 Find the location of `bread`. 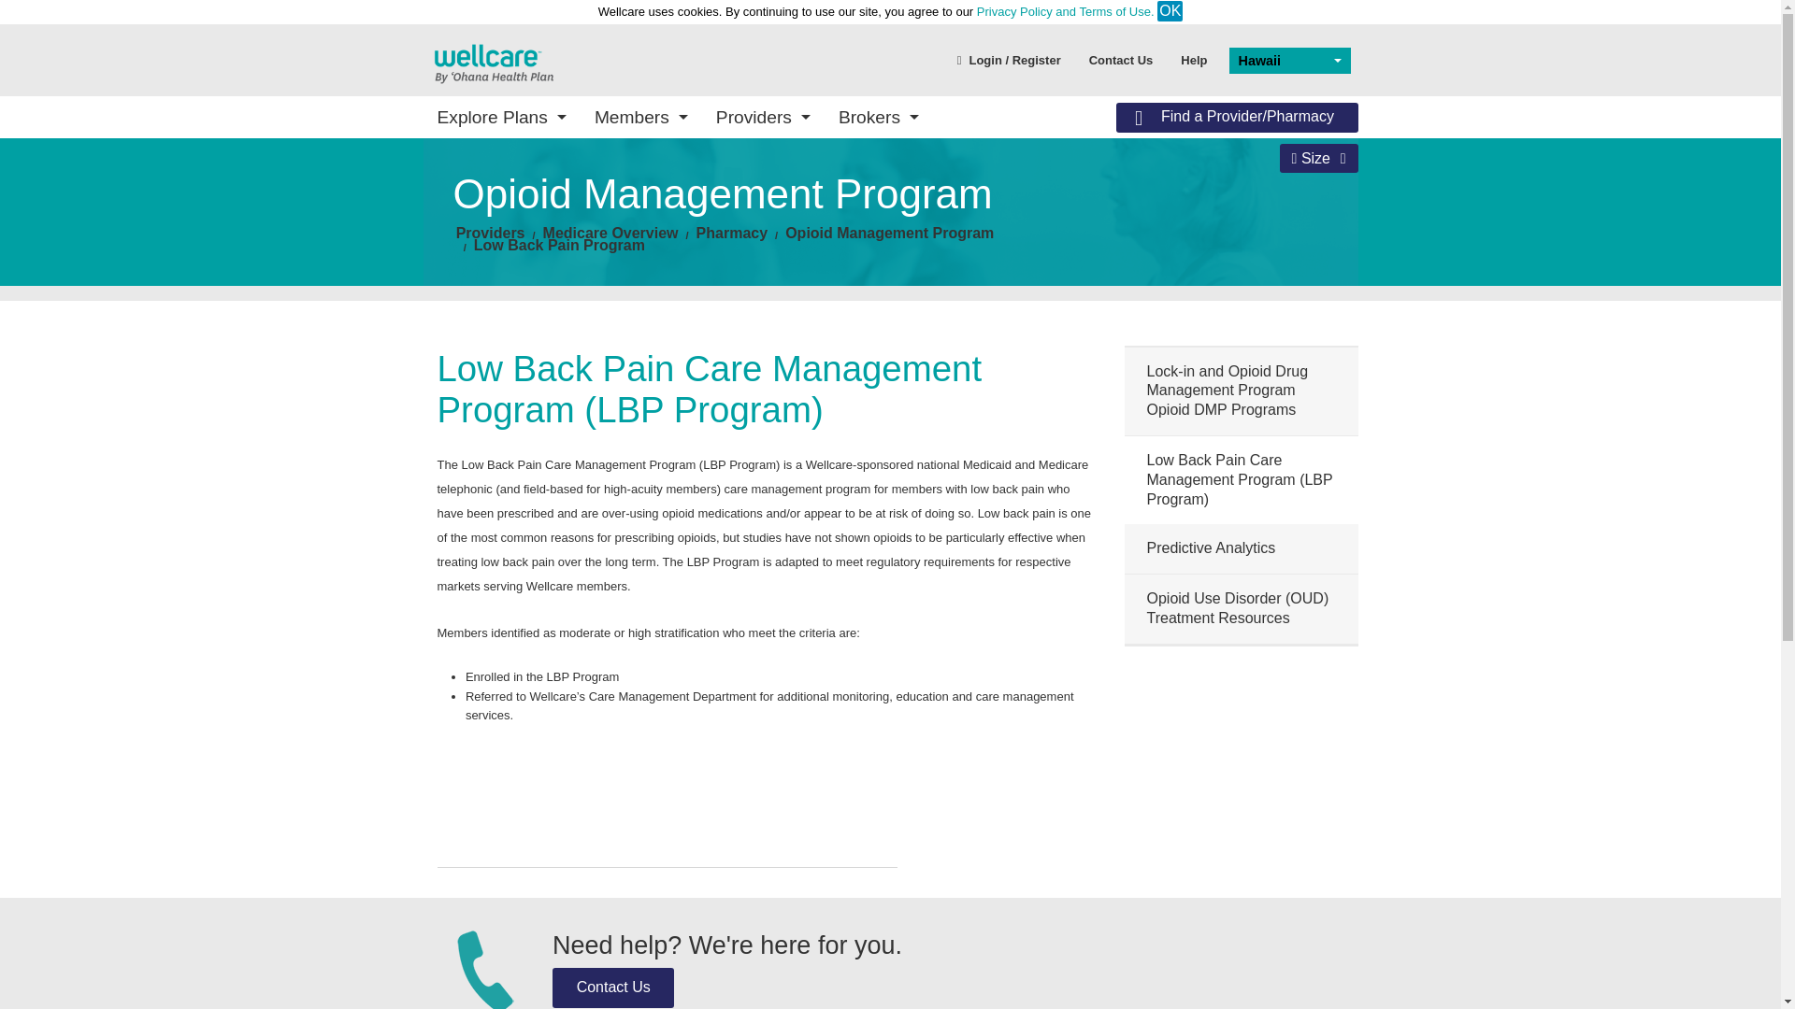

bread is located at coordinates (610, 233).